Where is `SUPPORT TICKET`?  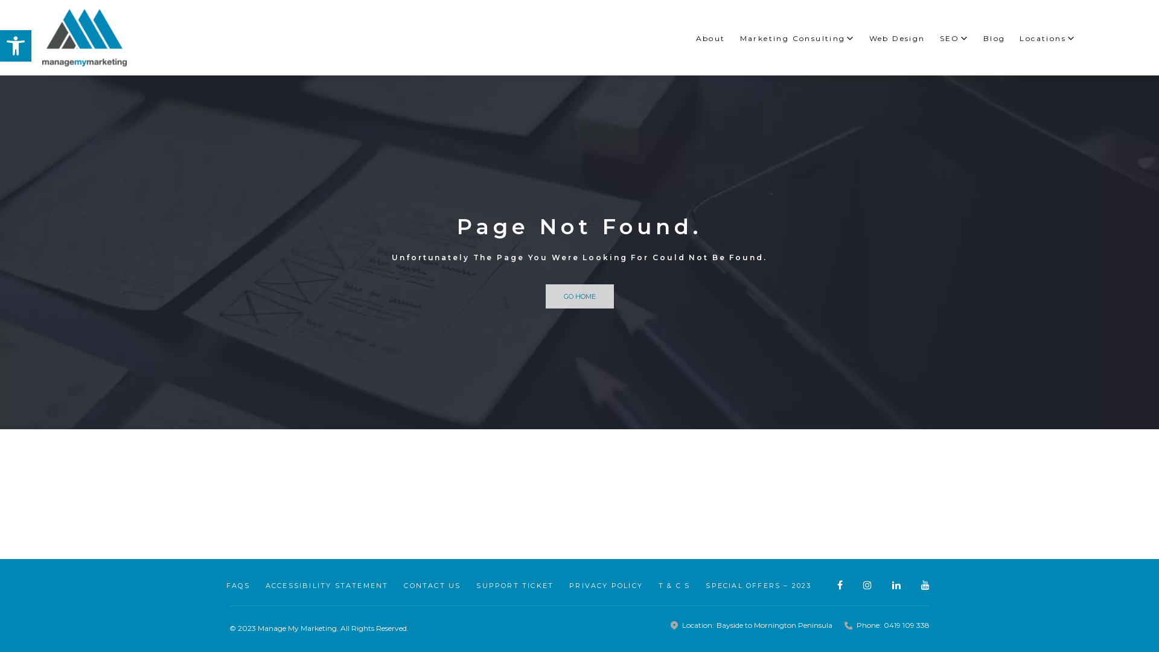
SUPPORT TICKET is located at coordinates (515, 586).